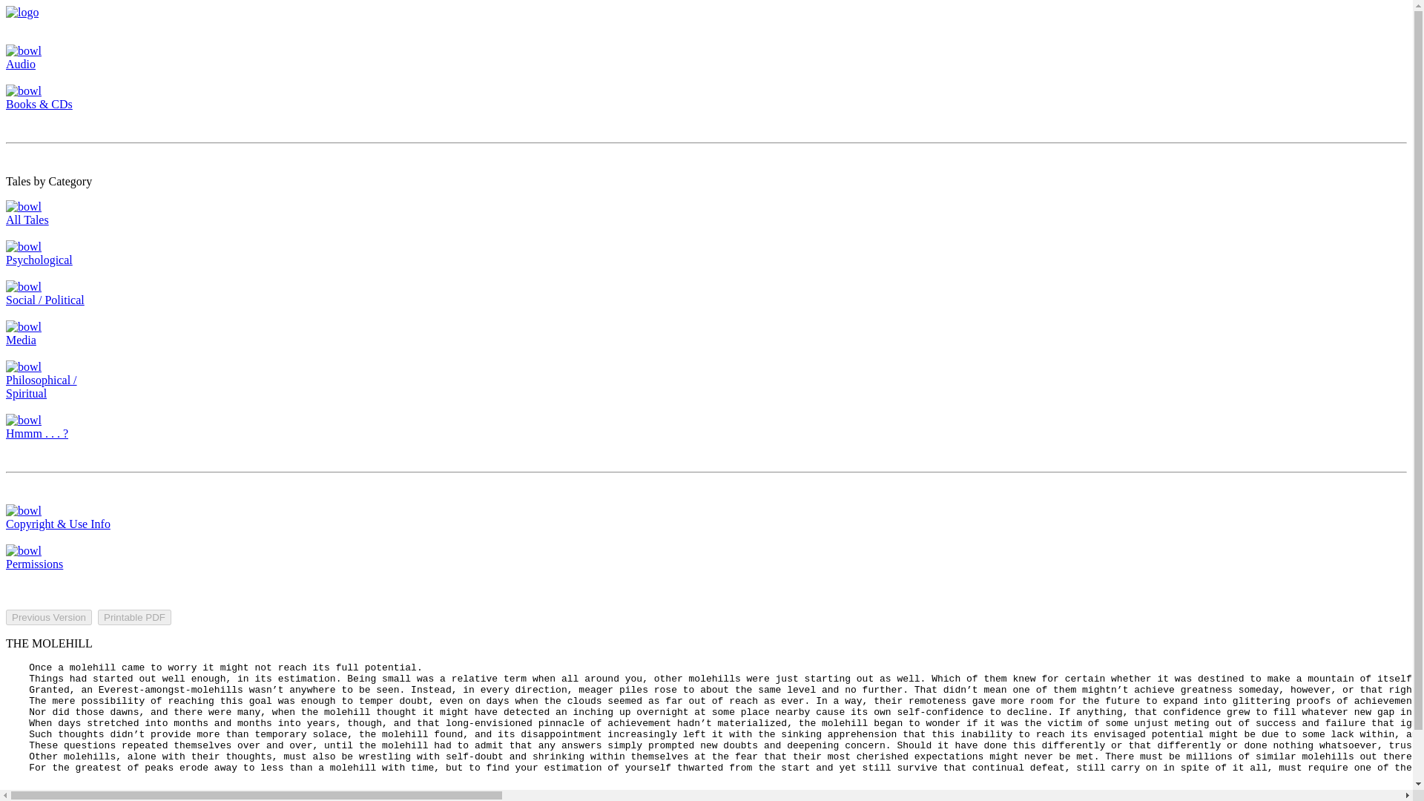 The image size is (1424, 801). I want to click on All Tales, so click(27, 213).